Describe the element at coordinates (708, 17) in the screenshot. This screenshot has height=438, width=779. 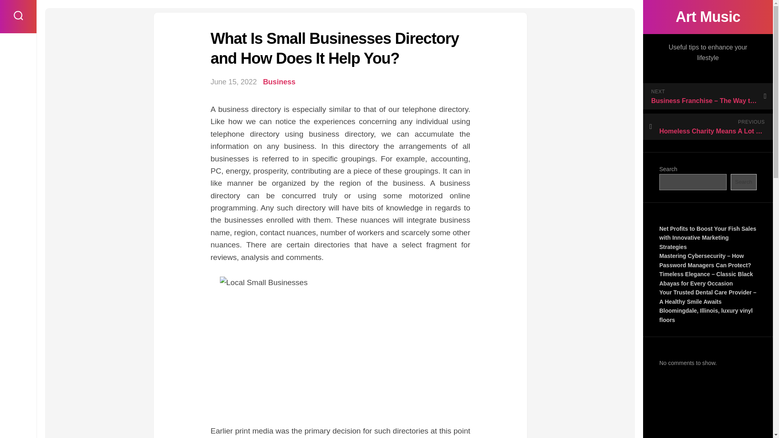
I see `Art Music` at that location.